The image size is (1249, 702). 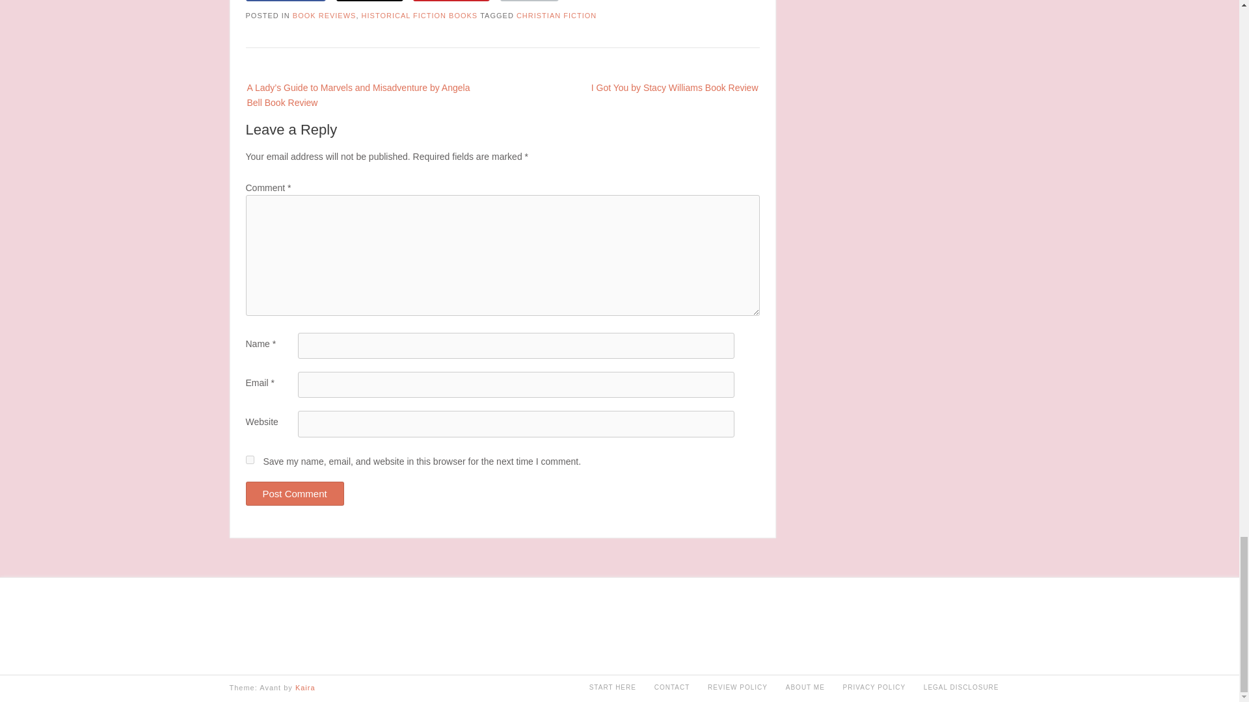 What do you see at coordinates (530, 1) in the screenshot?
I see `Print this webpage` at bounding box center [530, 1].